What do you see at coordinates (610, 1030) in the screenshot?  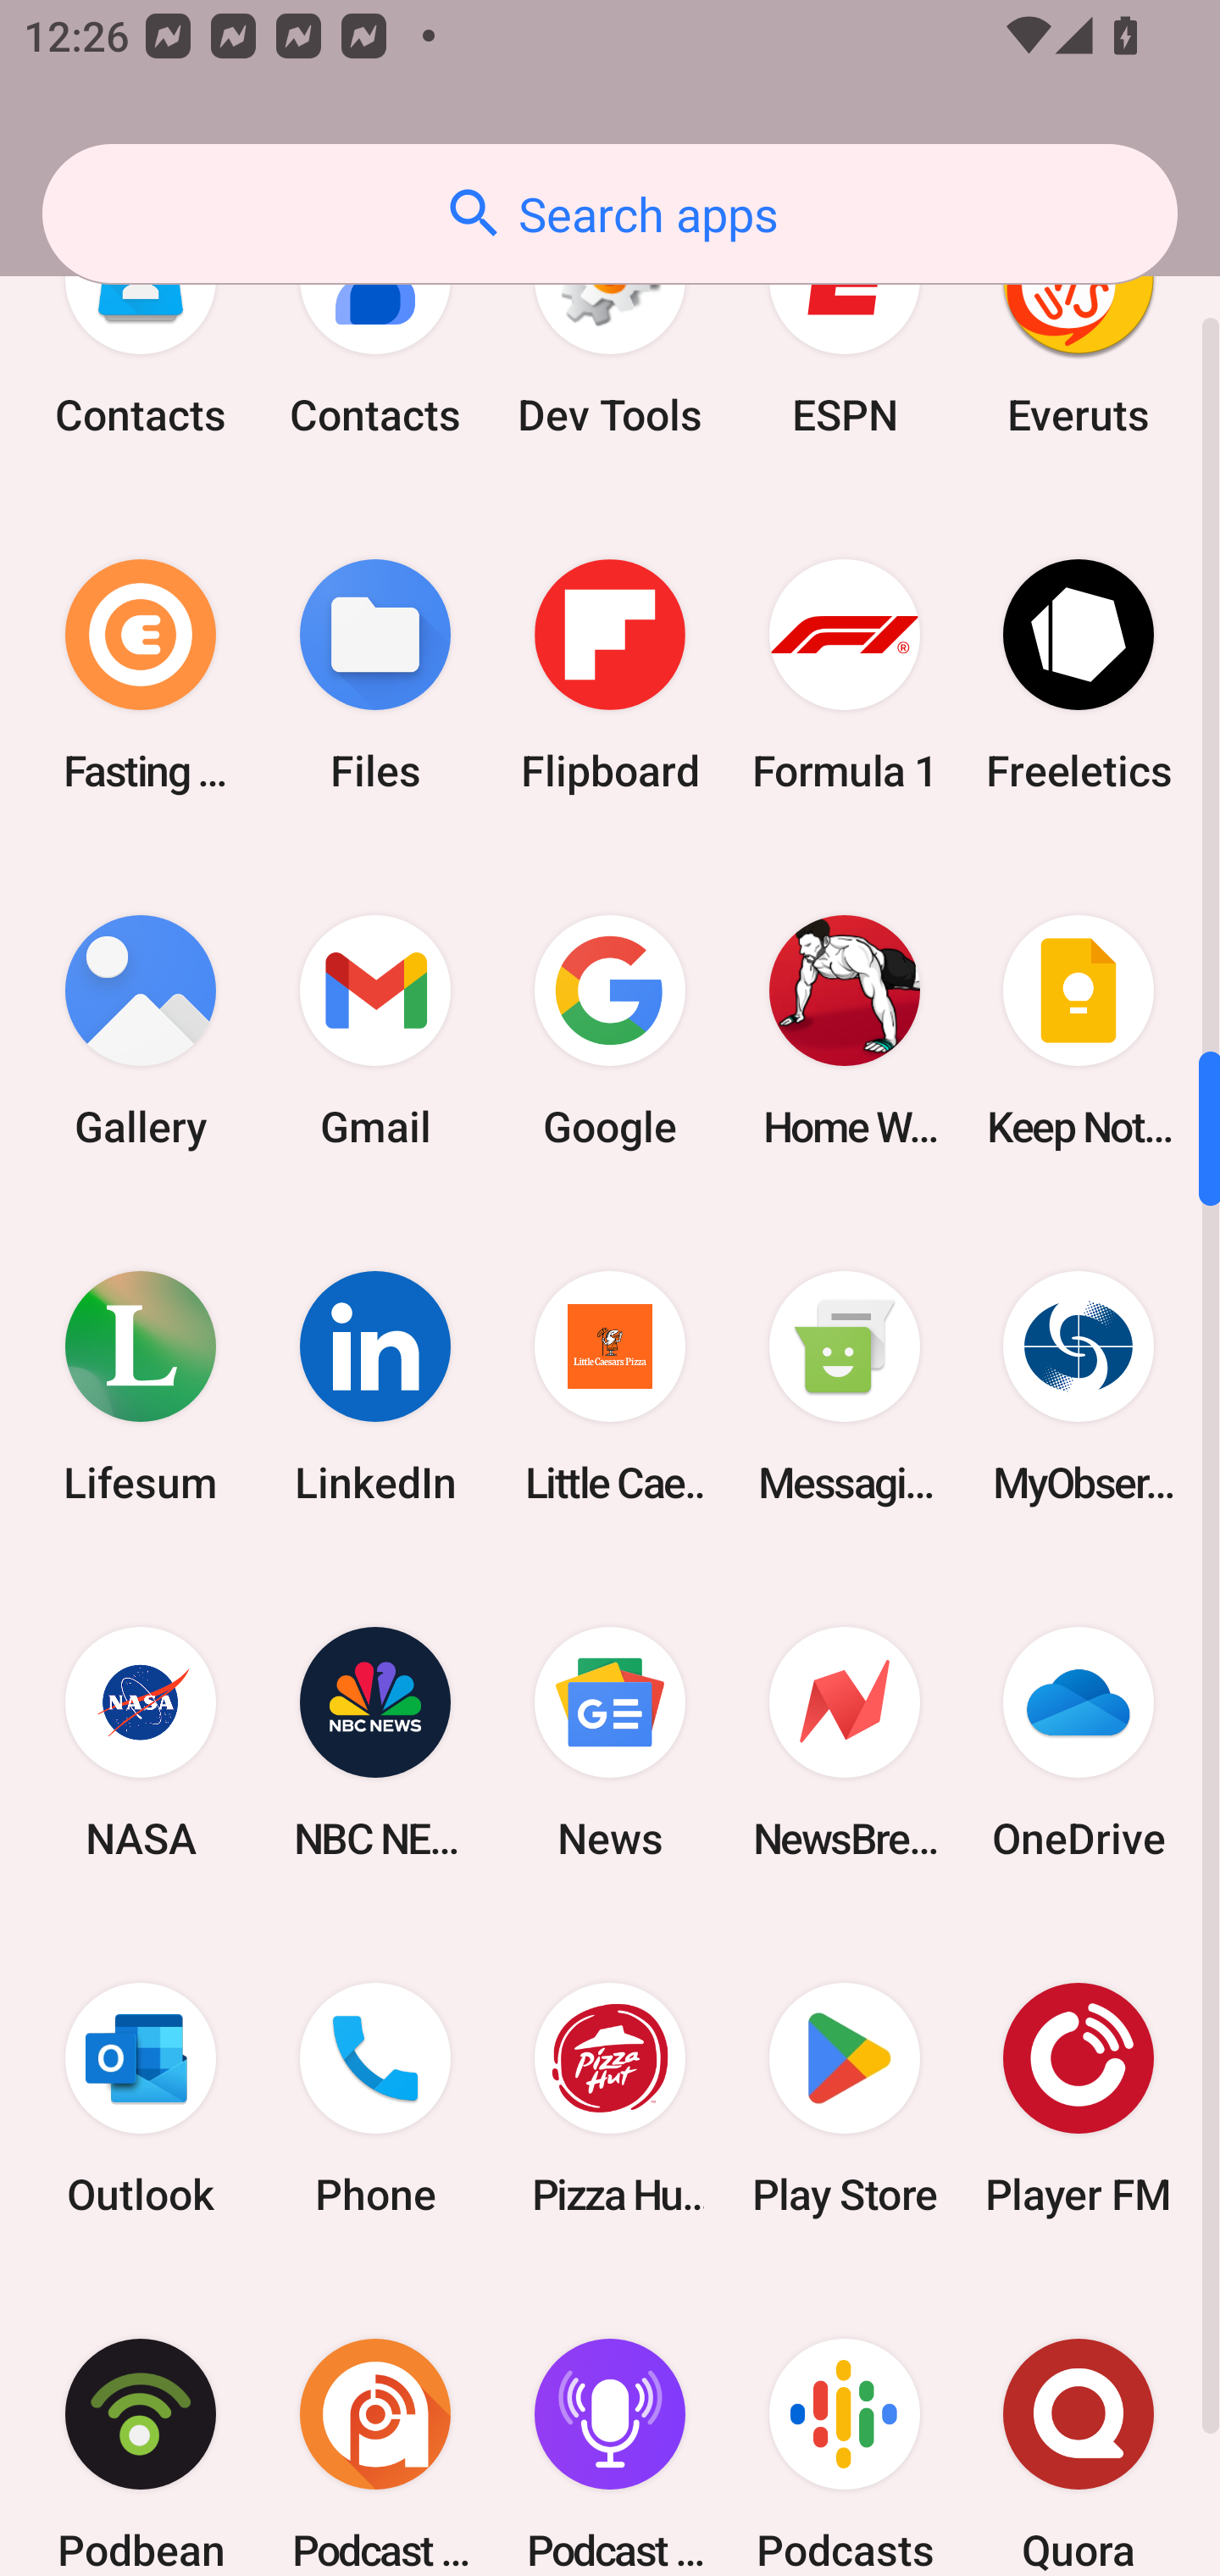 I see `Google` at bounding box center [610, 1030].